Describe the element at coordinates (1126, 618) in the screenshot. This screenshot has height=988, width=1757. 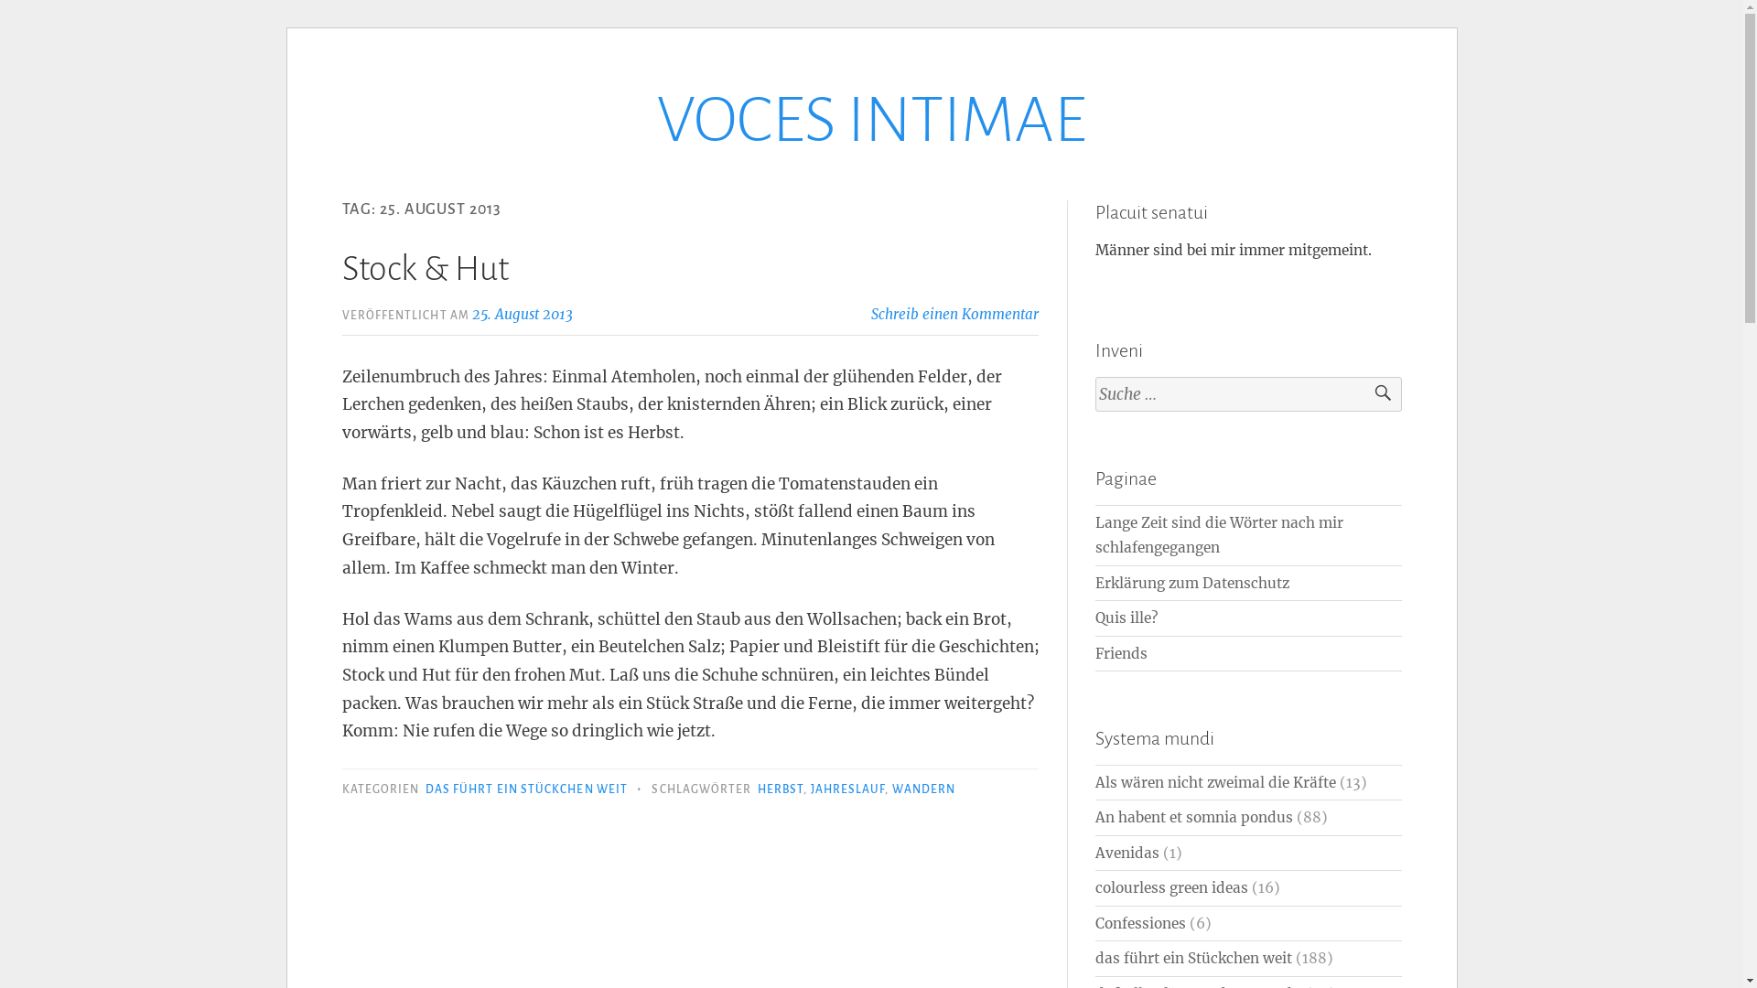
I see `Quis ille?` at that location.